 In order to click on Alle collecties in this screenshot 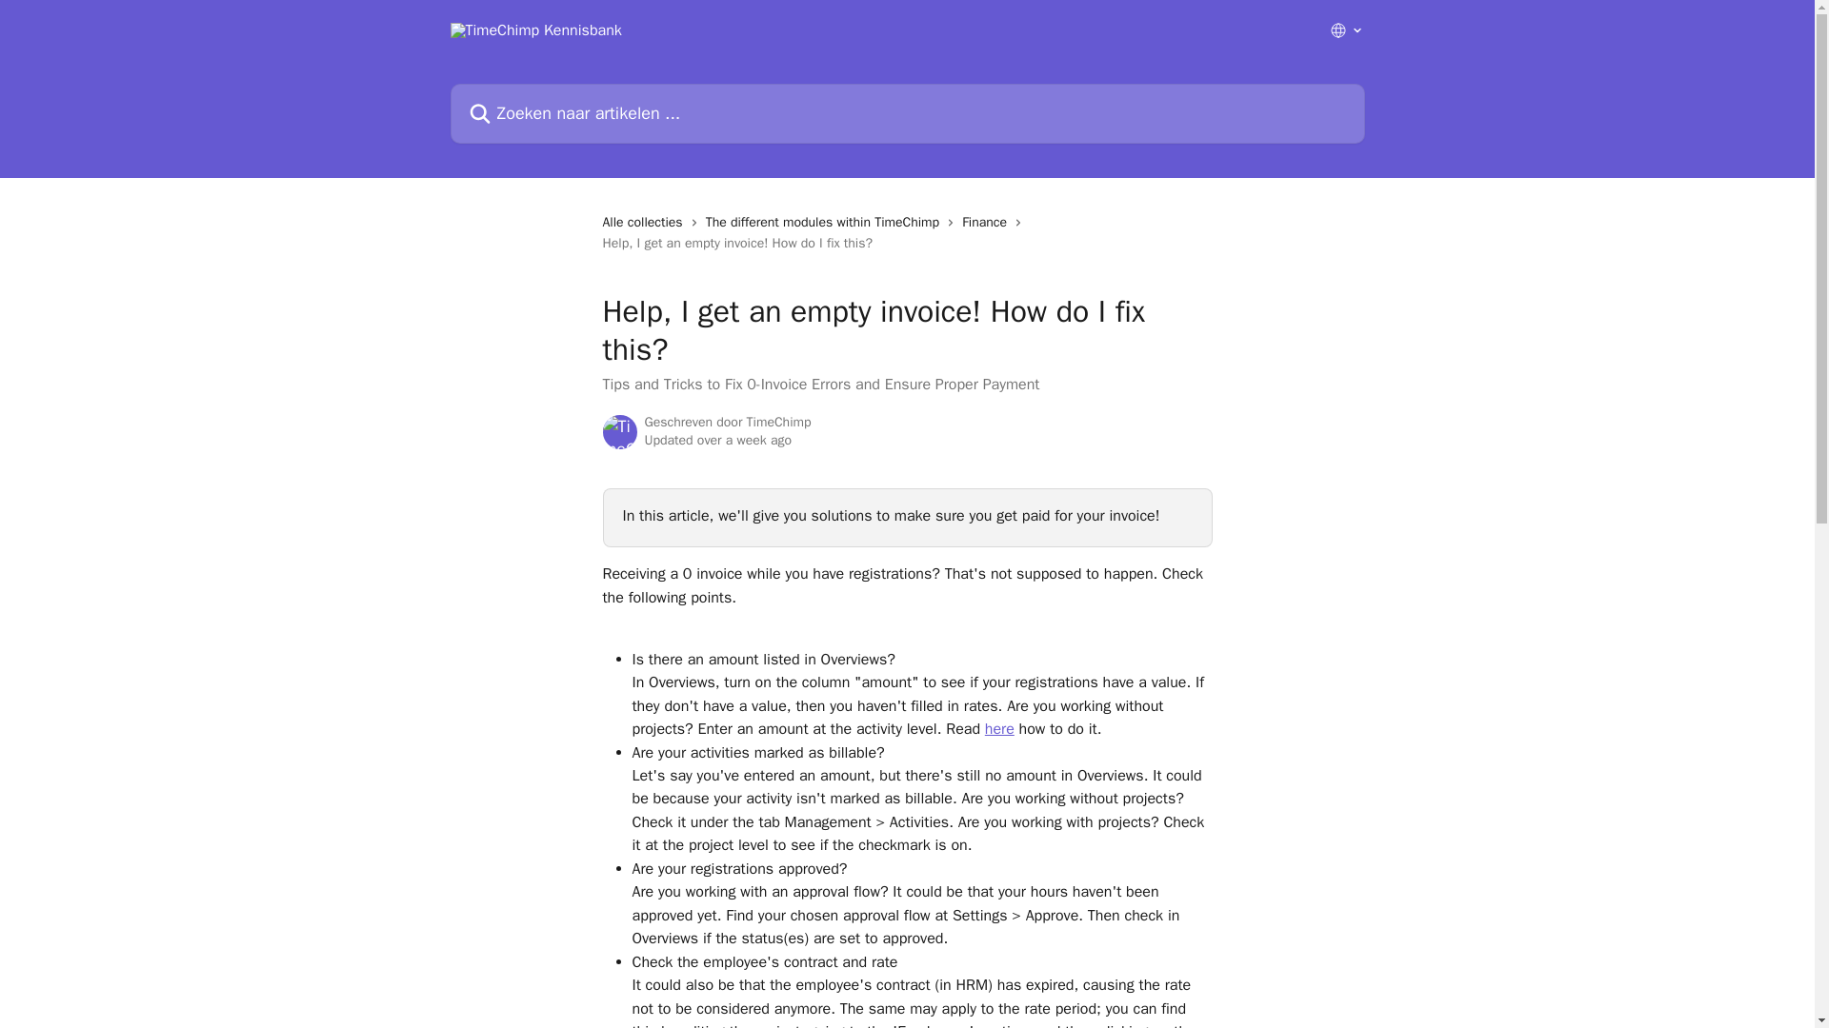, I will do `click(645, 223)`.